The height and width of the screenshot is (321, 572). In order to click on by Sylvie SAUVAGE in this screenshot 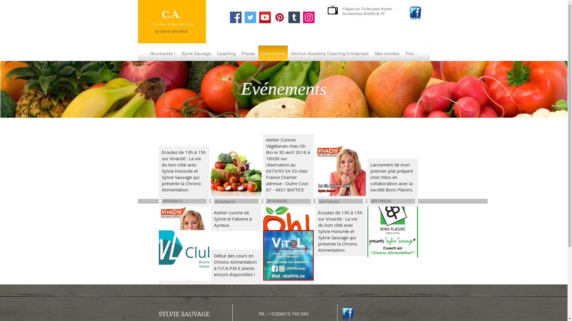, I will do `click(171, 31)`.